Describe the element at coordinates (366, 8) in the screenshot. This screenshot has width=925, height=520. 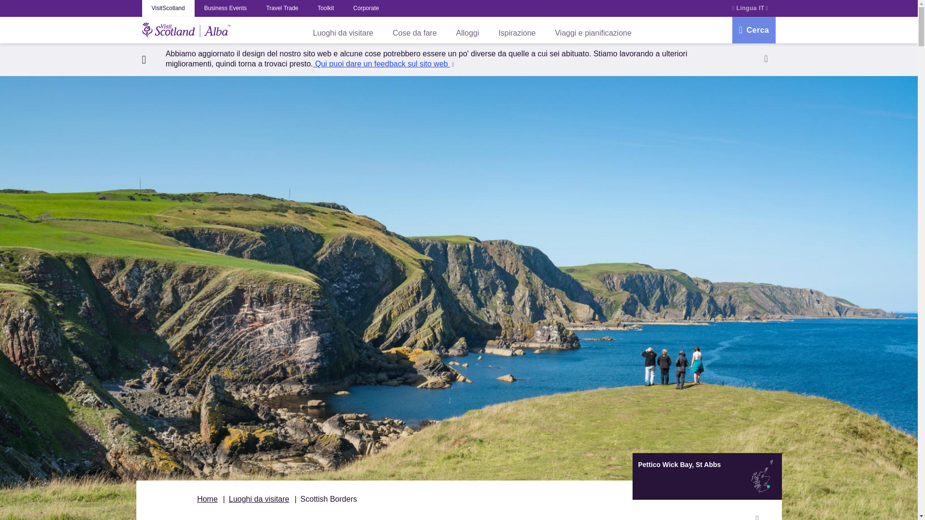
I see `Corporate` at that location.